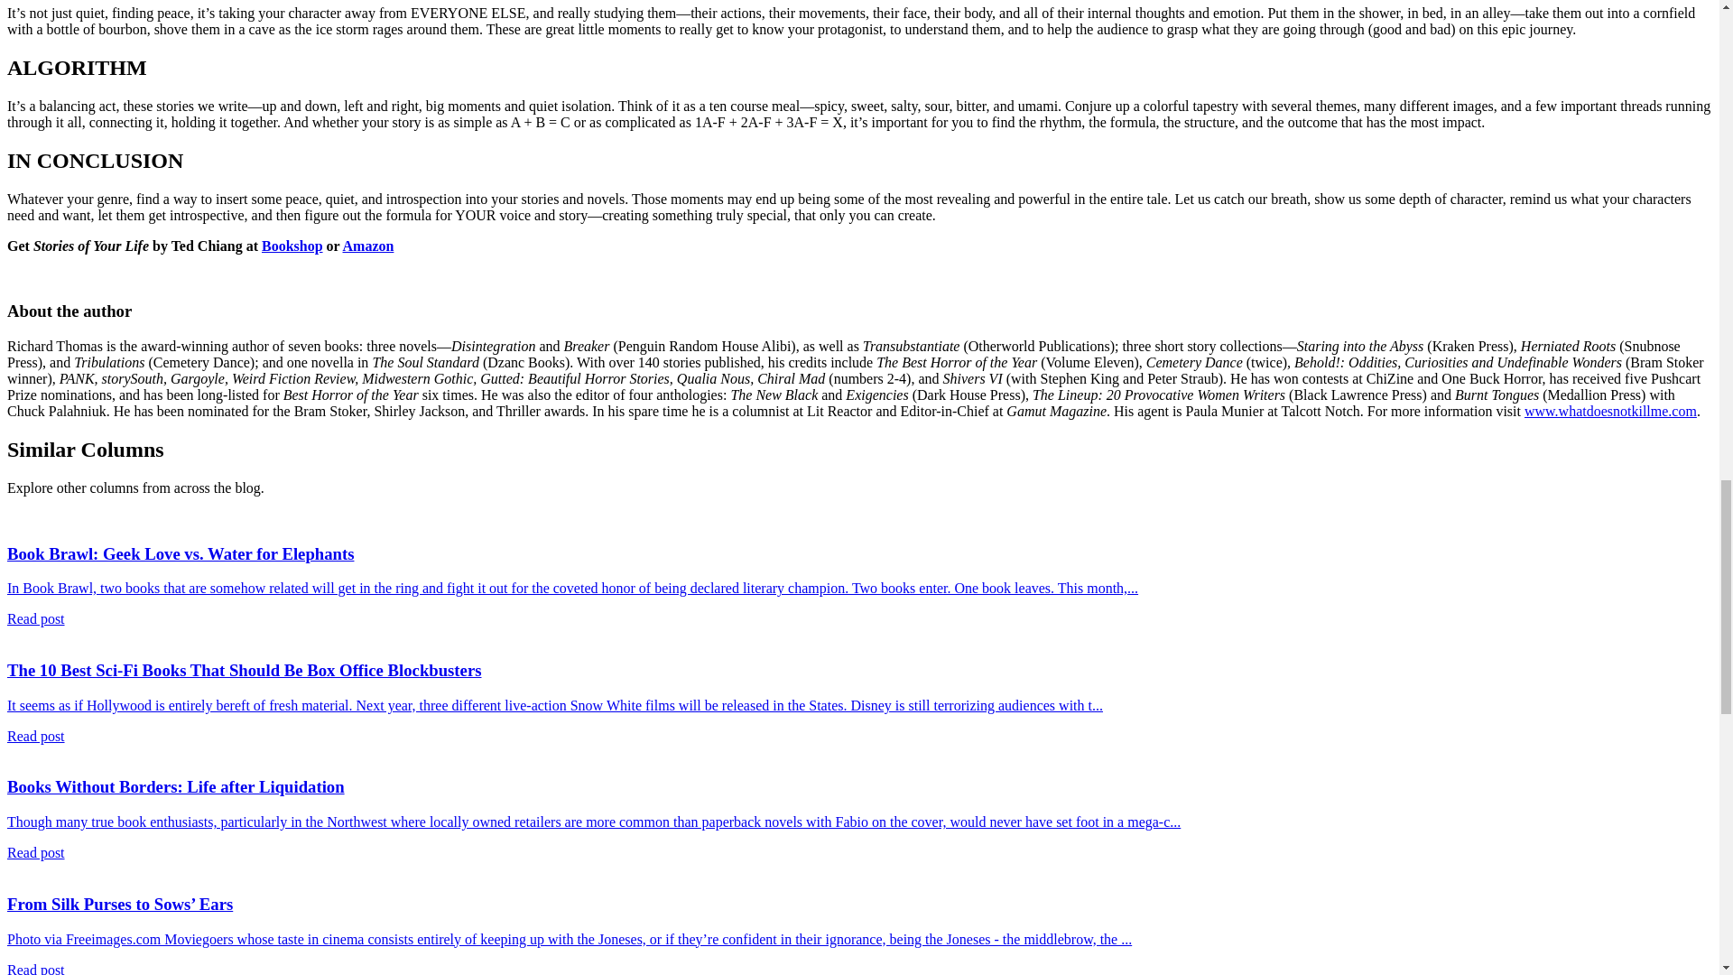 This screenshot has height=975, width=1733. I want to click on Amazon, so click(368, 246).